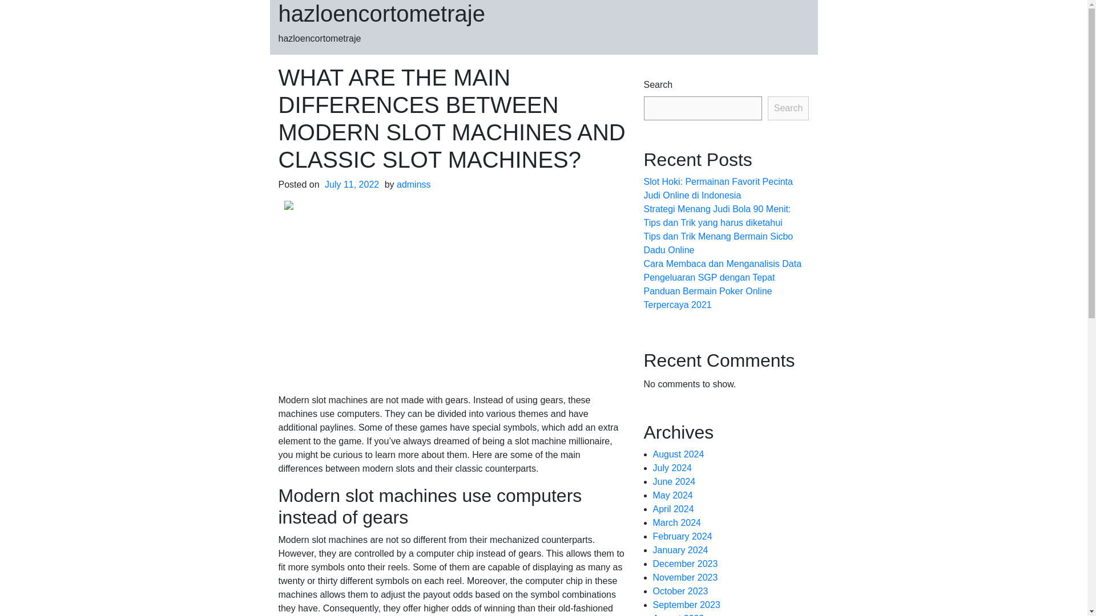  What do you see at coordinates (685, 564) in the screenshot?
I see `December 2023` at bounding box center [685, 564].